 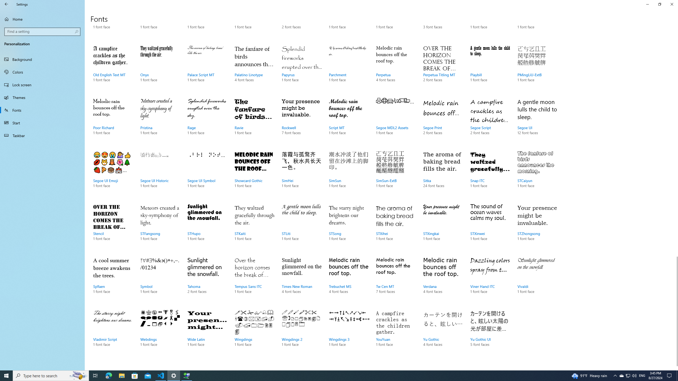 What do you see at coordinates (301, 21) in the screenshot?
I see `Myanmar Text, 2 font faces` at bounding box center [301, 21].